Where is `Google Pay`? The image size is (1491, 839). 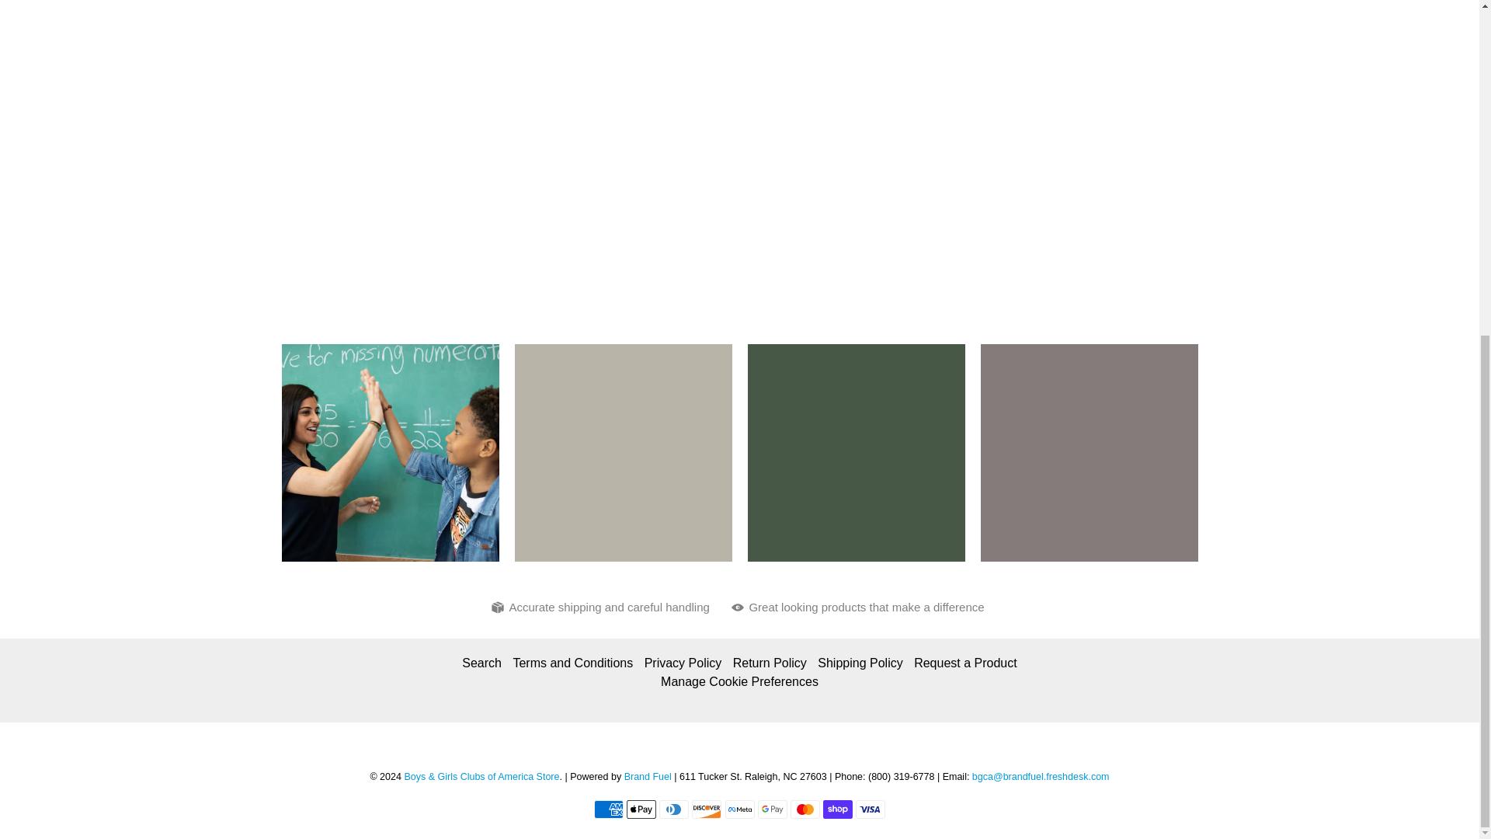
Google Pay is located at coordinates (772, 809).